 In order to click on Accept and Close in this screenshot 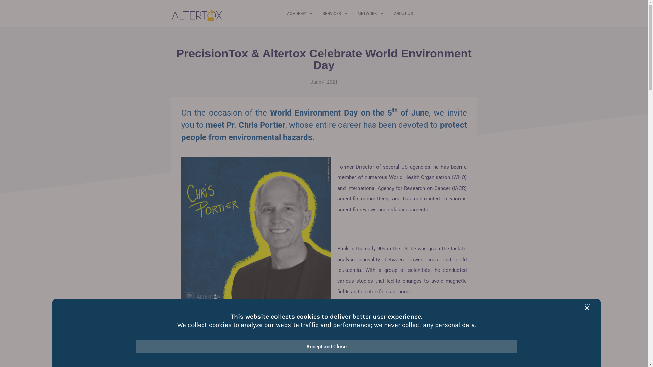, I will do `click(326, 347)`.